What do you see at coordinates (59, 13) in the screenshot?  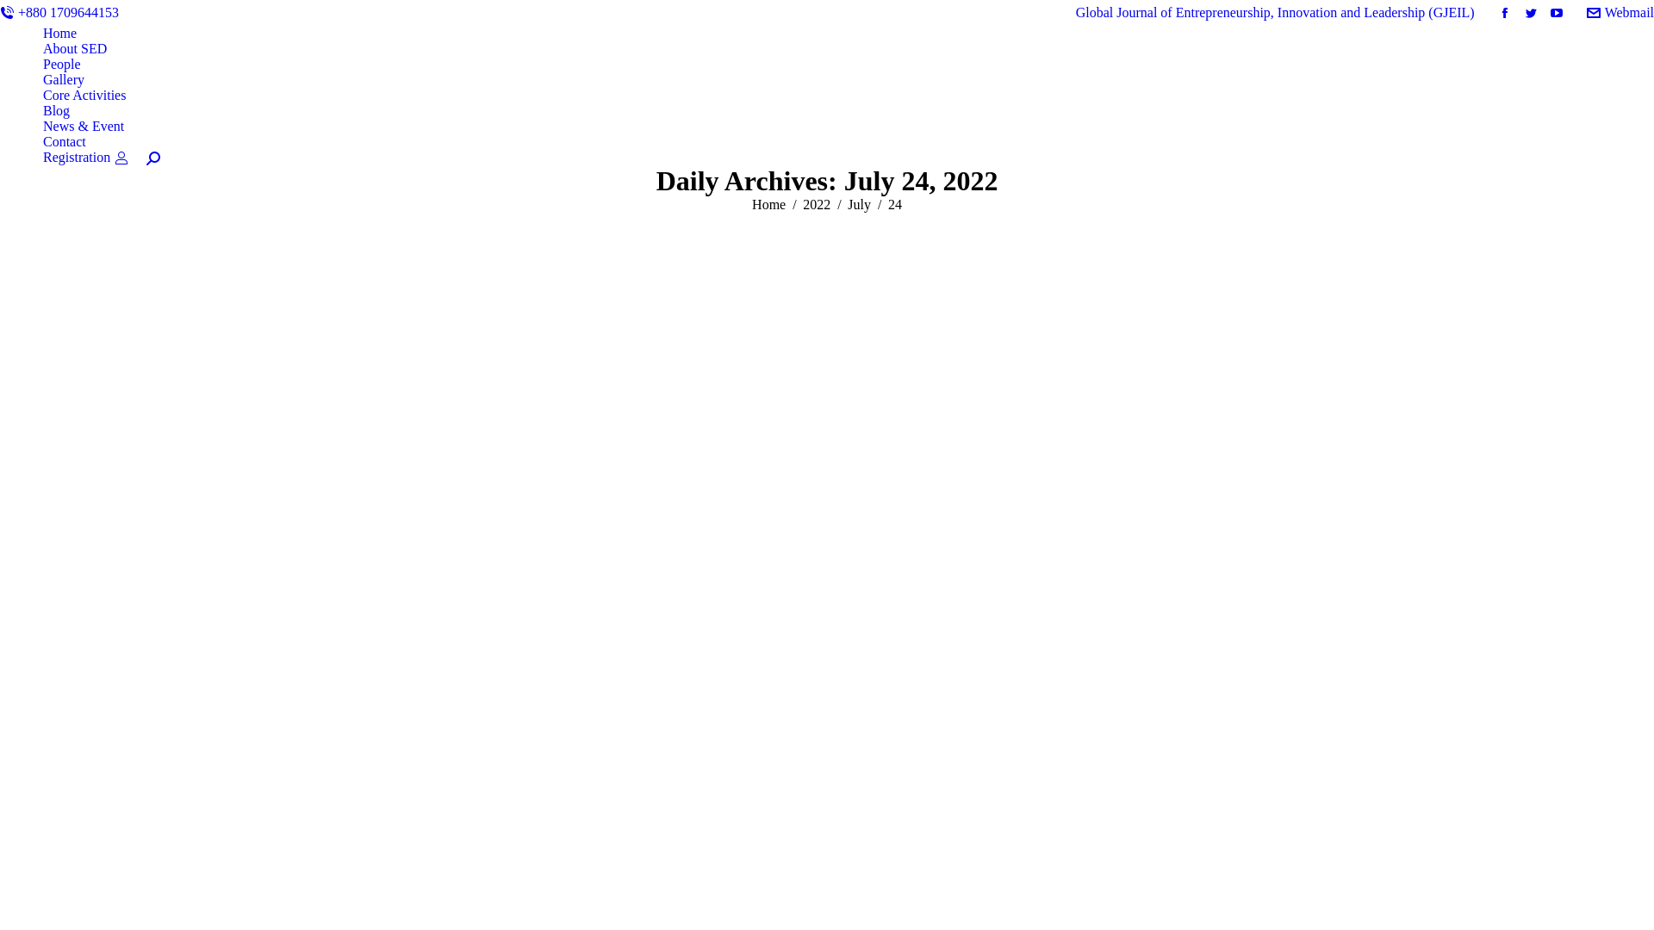 I see `+880 1709644153` at bounding box center [59, 13].